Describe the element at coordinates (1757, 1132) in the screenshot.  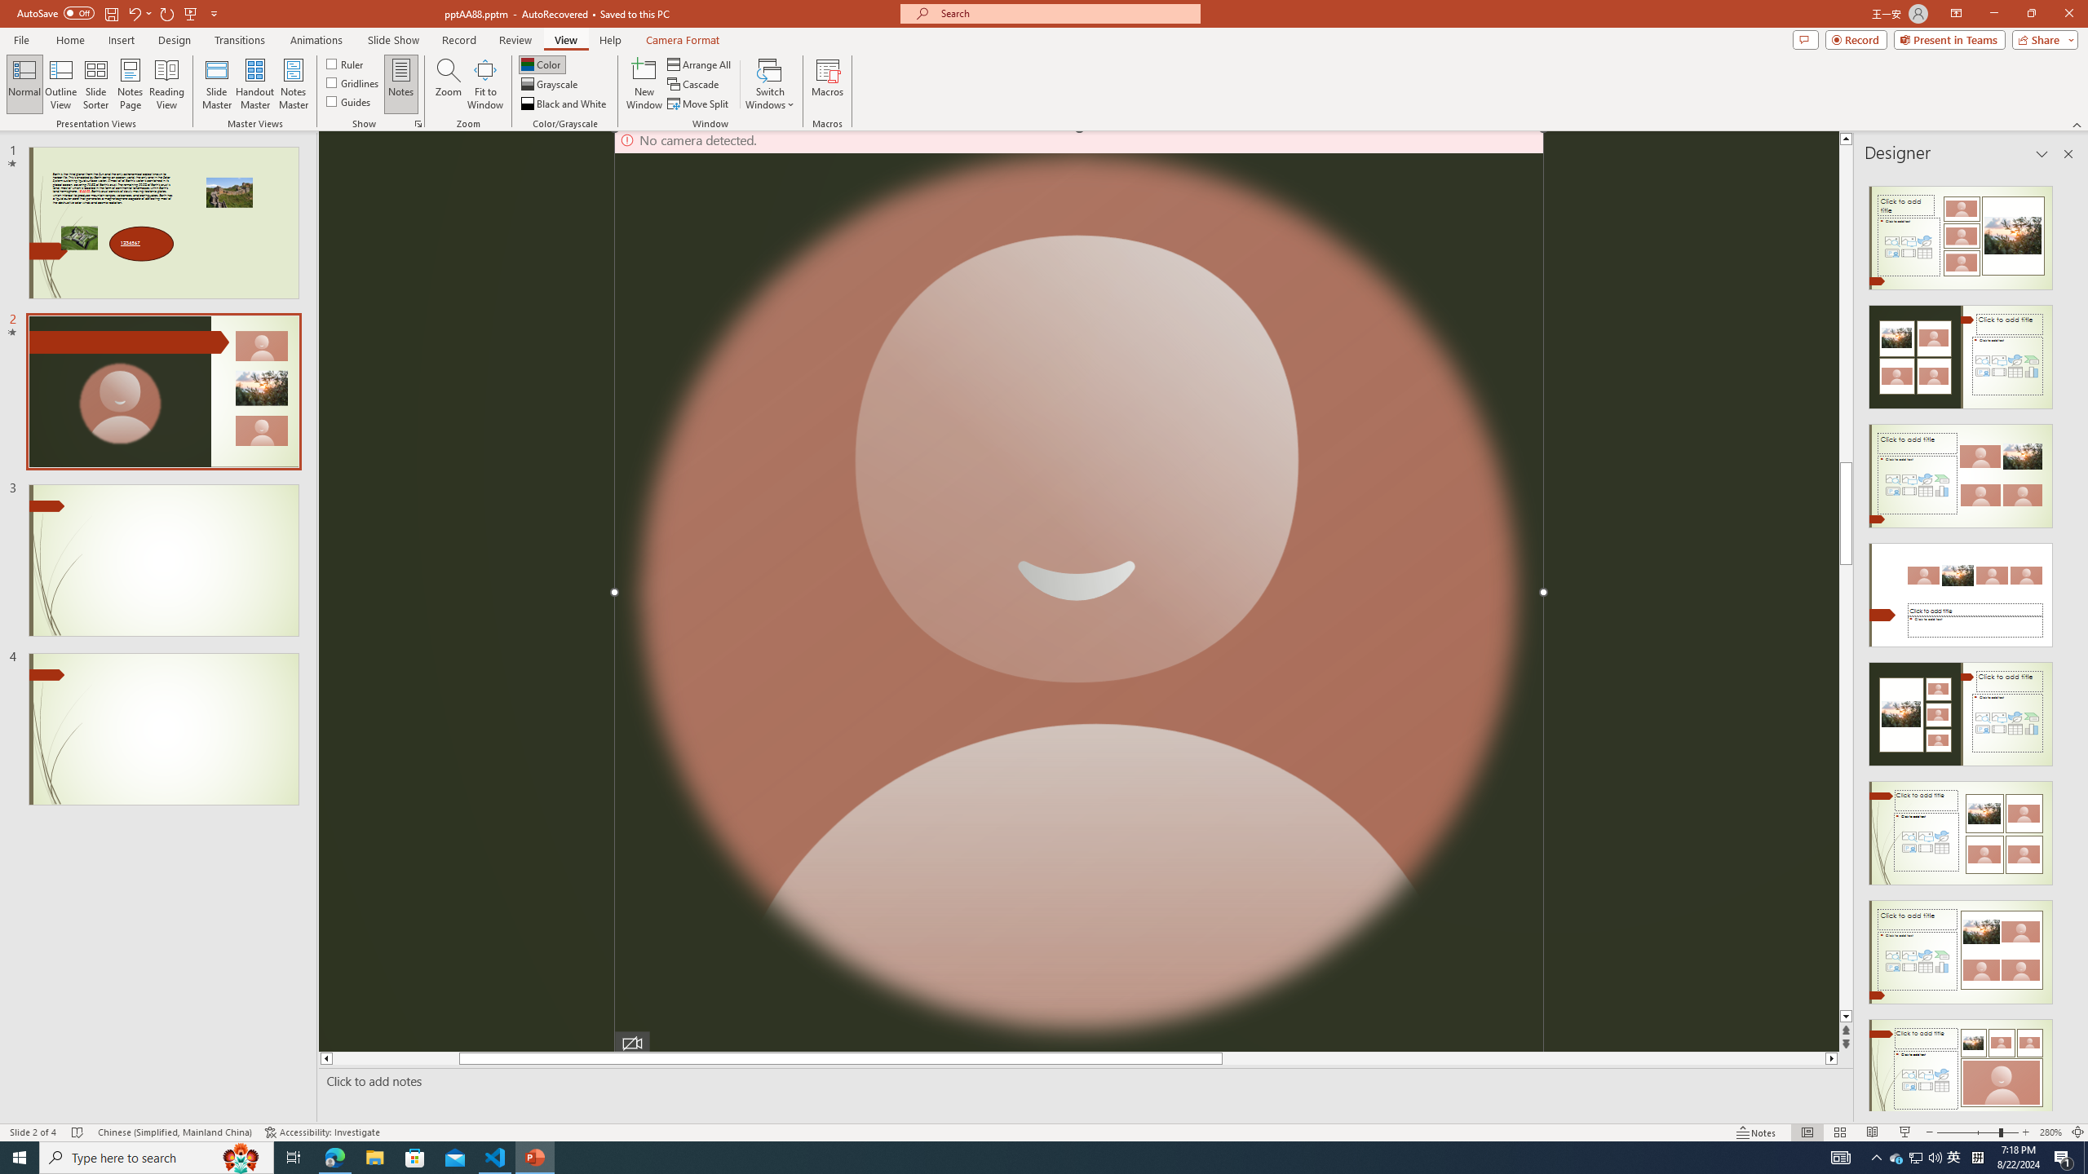
I see `Notes ` at that location.